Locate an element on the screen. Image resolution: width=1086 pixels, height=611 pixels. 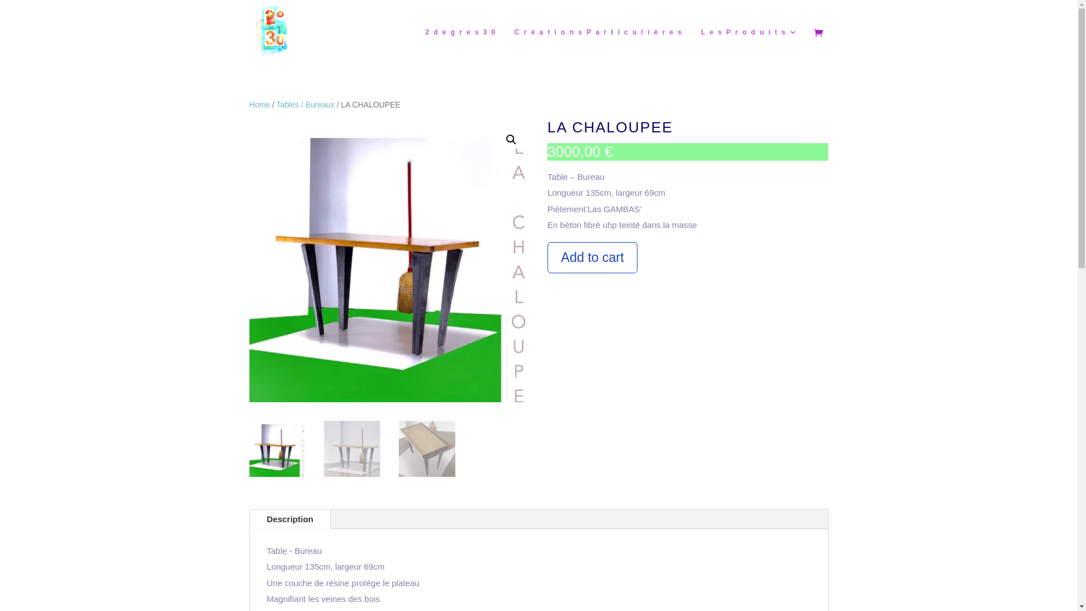
Home is located at coordinates (259, 105).